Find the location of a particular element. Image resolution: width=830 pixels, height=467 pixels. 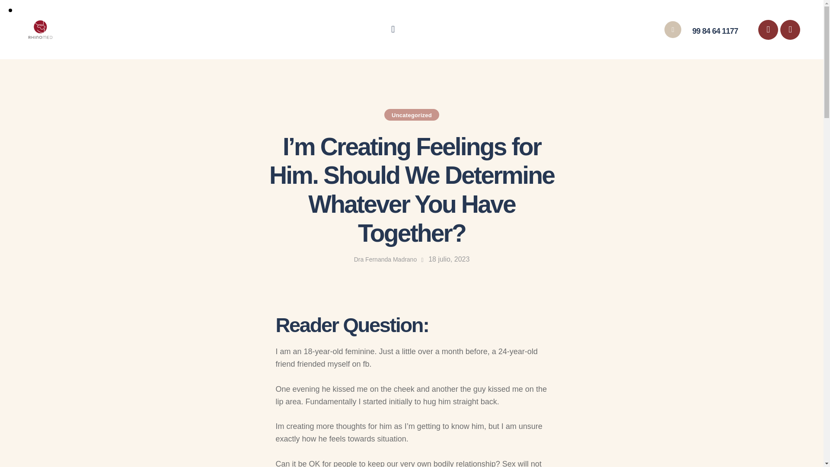

Dra Fernanda Madrano is located at coordinates (390, 259).